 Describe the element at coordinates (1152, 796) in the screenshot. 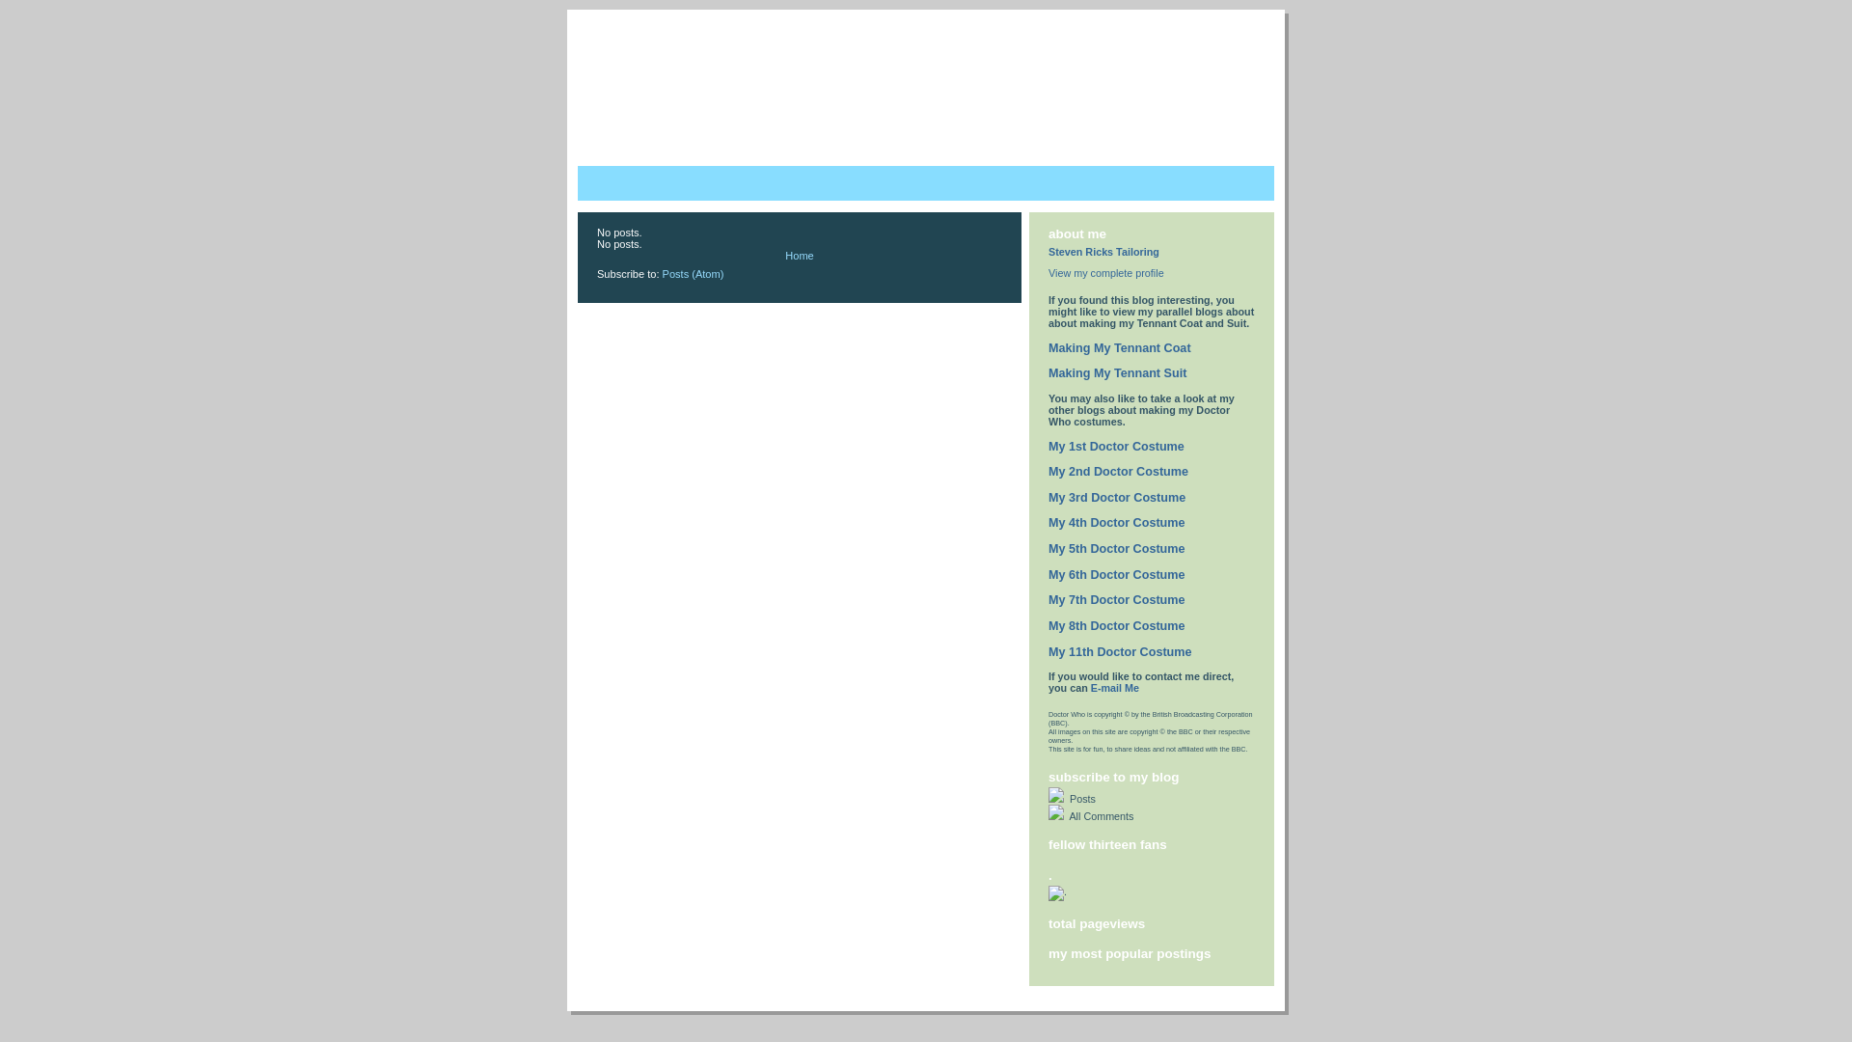

I see `Posts` at that location.